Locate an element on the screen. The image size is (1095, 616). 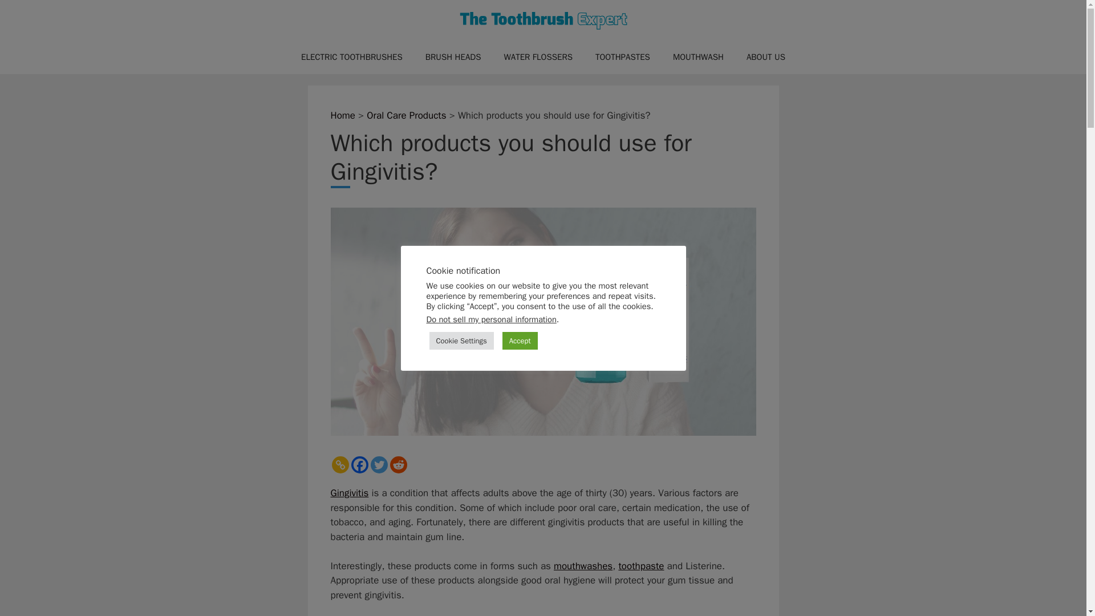
toothpaste is located at coordinates (641, 566).